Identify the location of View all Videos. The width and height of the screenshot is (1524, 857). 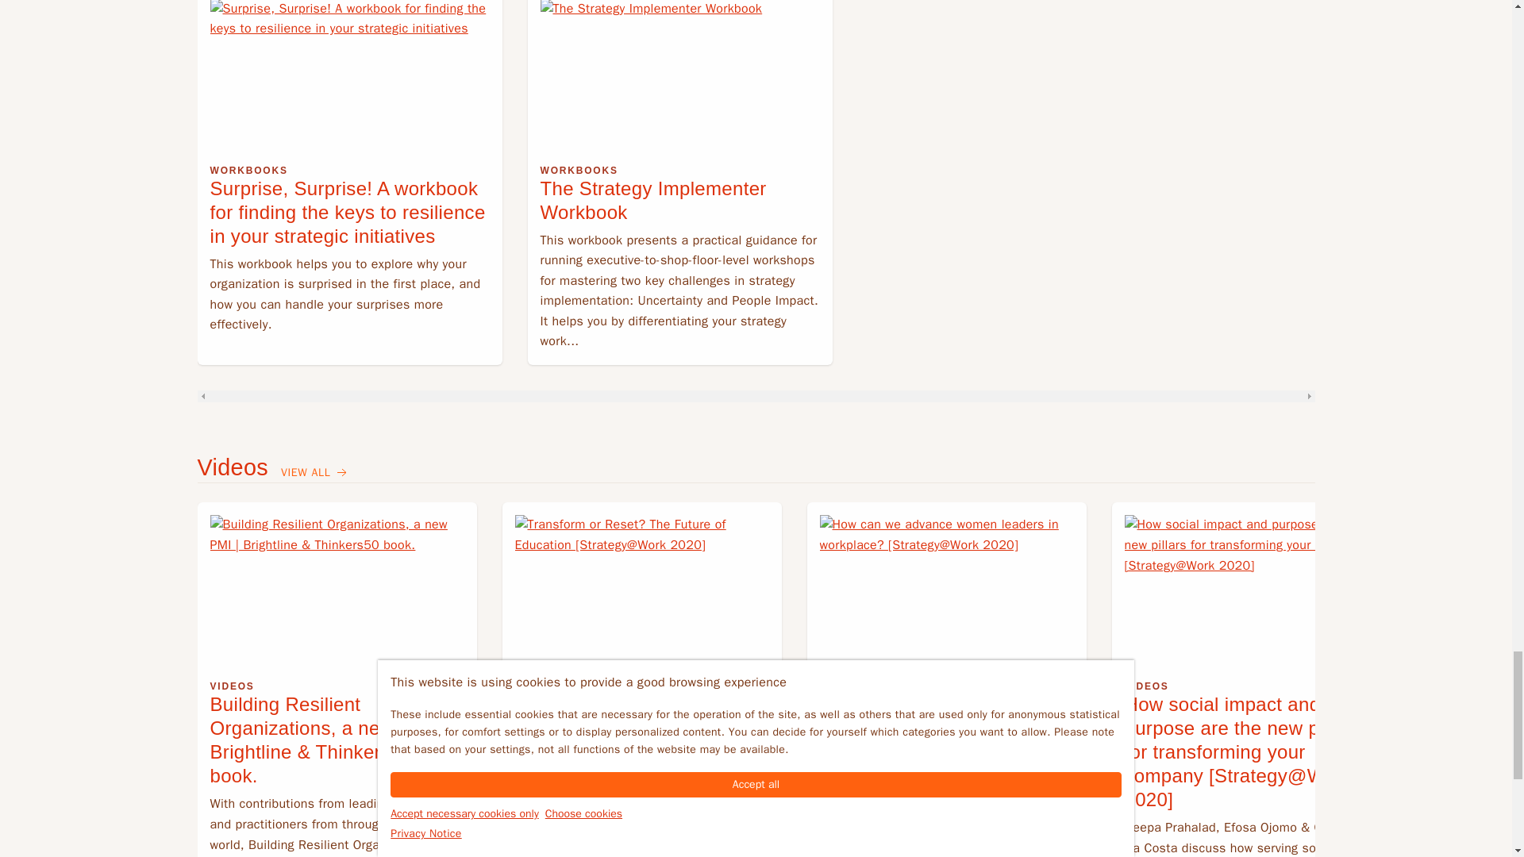
(315, 473).